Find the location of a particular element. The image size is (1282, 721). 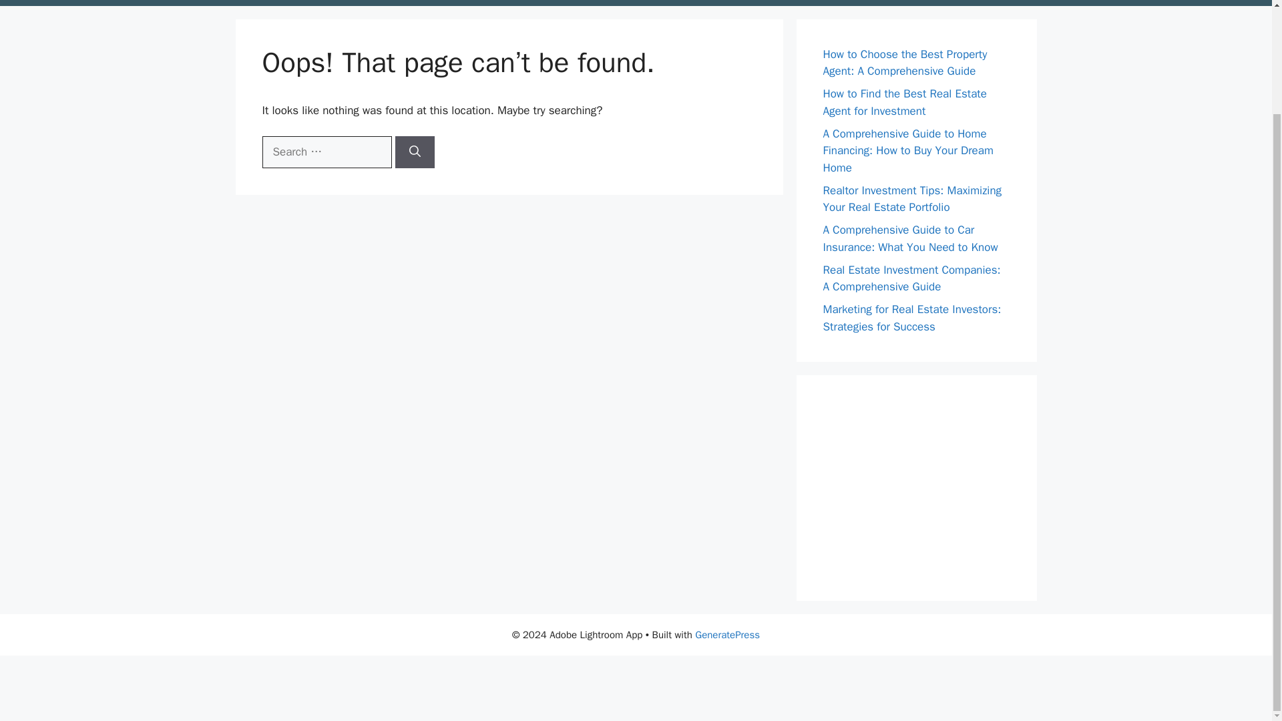

GeneratePress is located at coordinates (727, 634).